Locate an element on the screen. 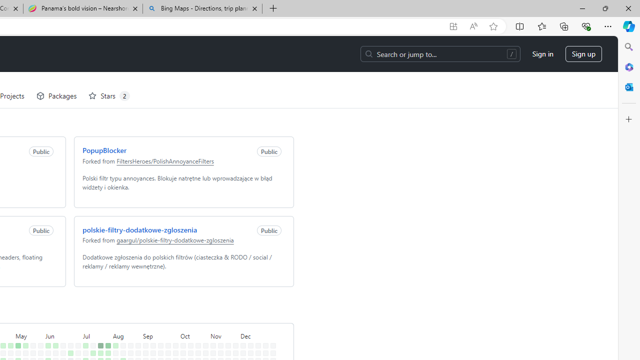 This screenshot has width=640, height=360. No contributions on June 25th. is located at coordinates (68, 324).